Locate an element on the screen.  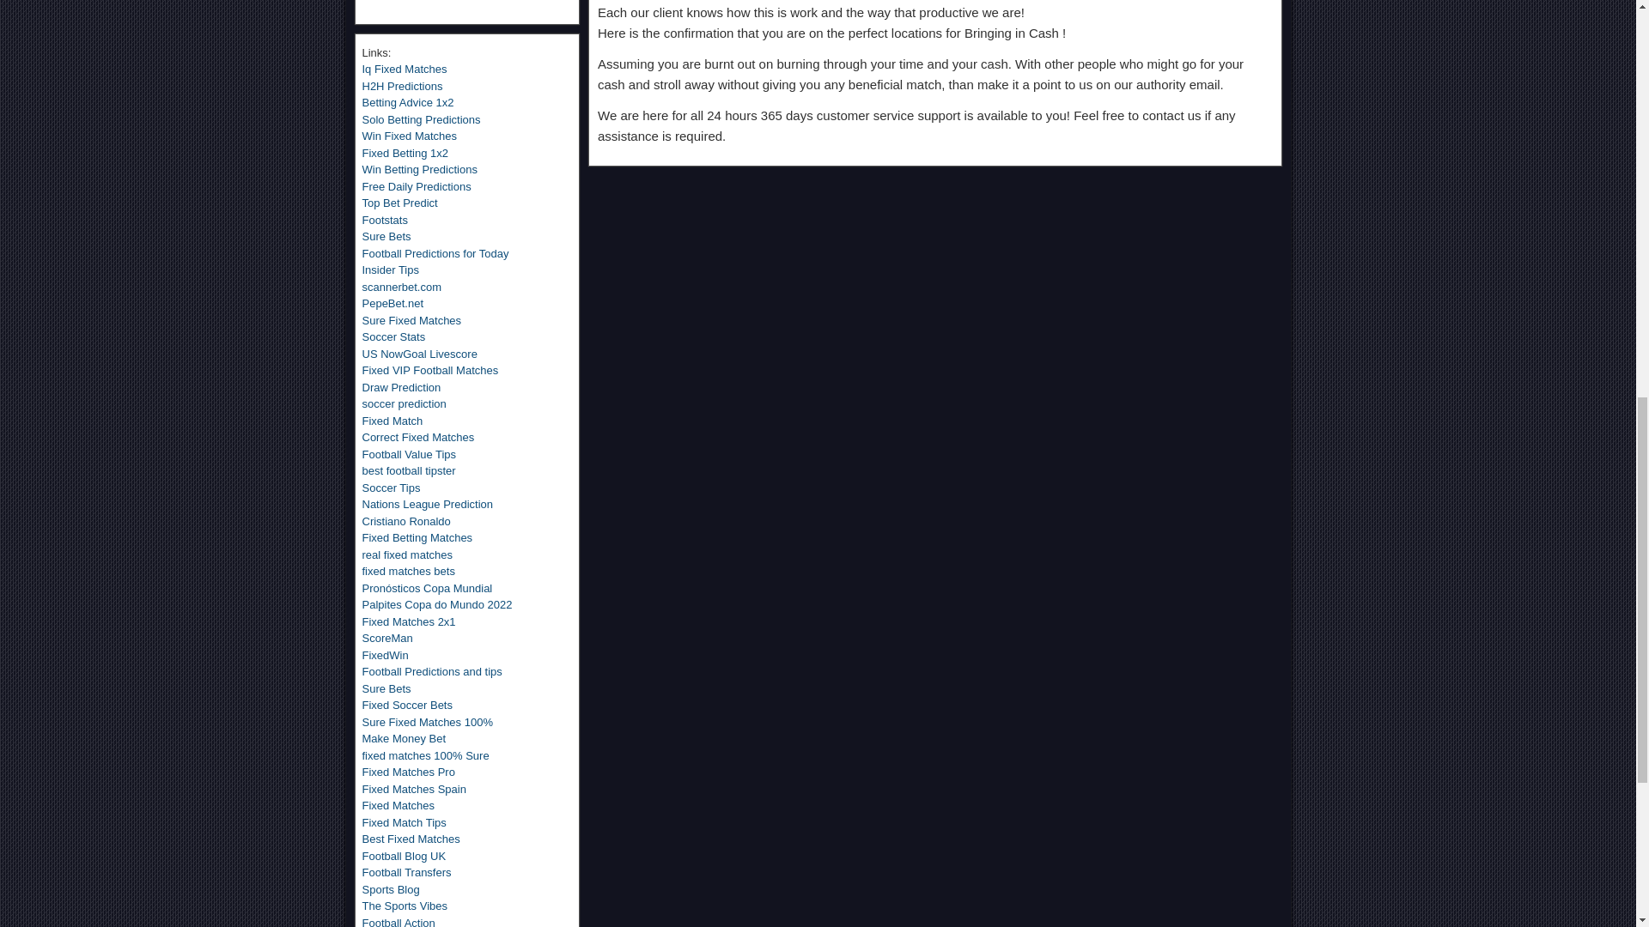
Win Betting Predictions is located at coordinates (420, 170).